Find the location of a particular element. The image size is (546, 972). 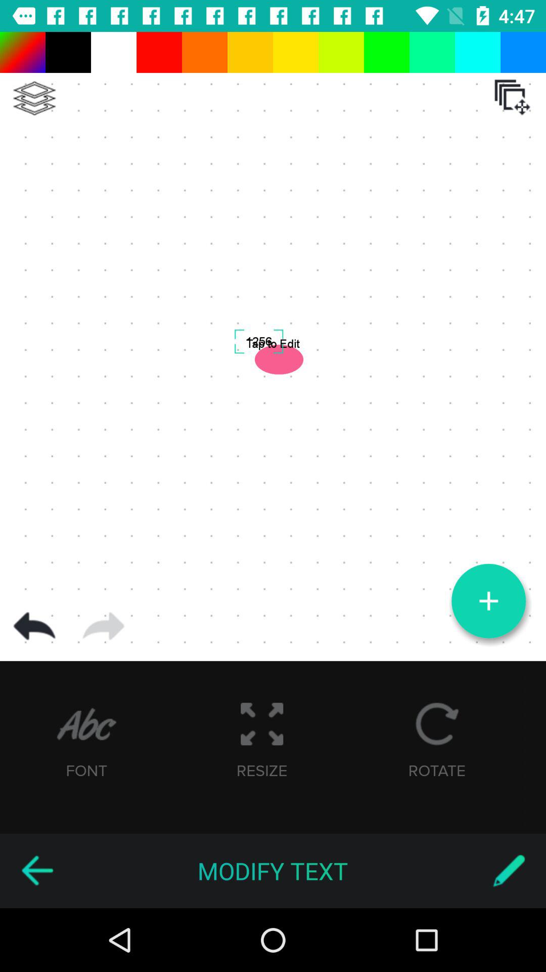

open layers is located at coordinates (512, 97).